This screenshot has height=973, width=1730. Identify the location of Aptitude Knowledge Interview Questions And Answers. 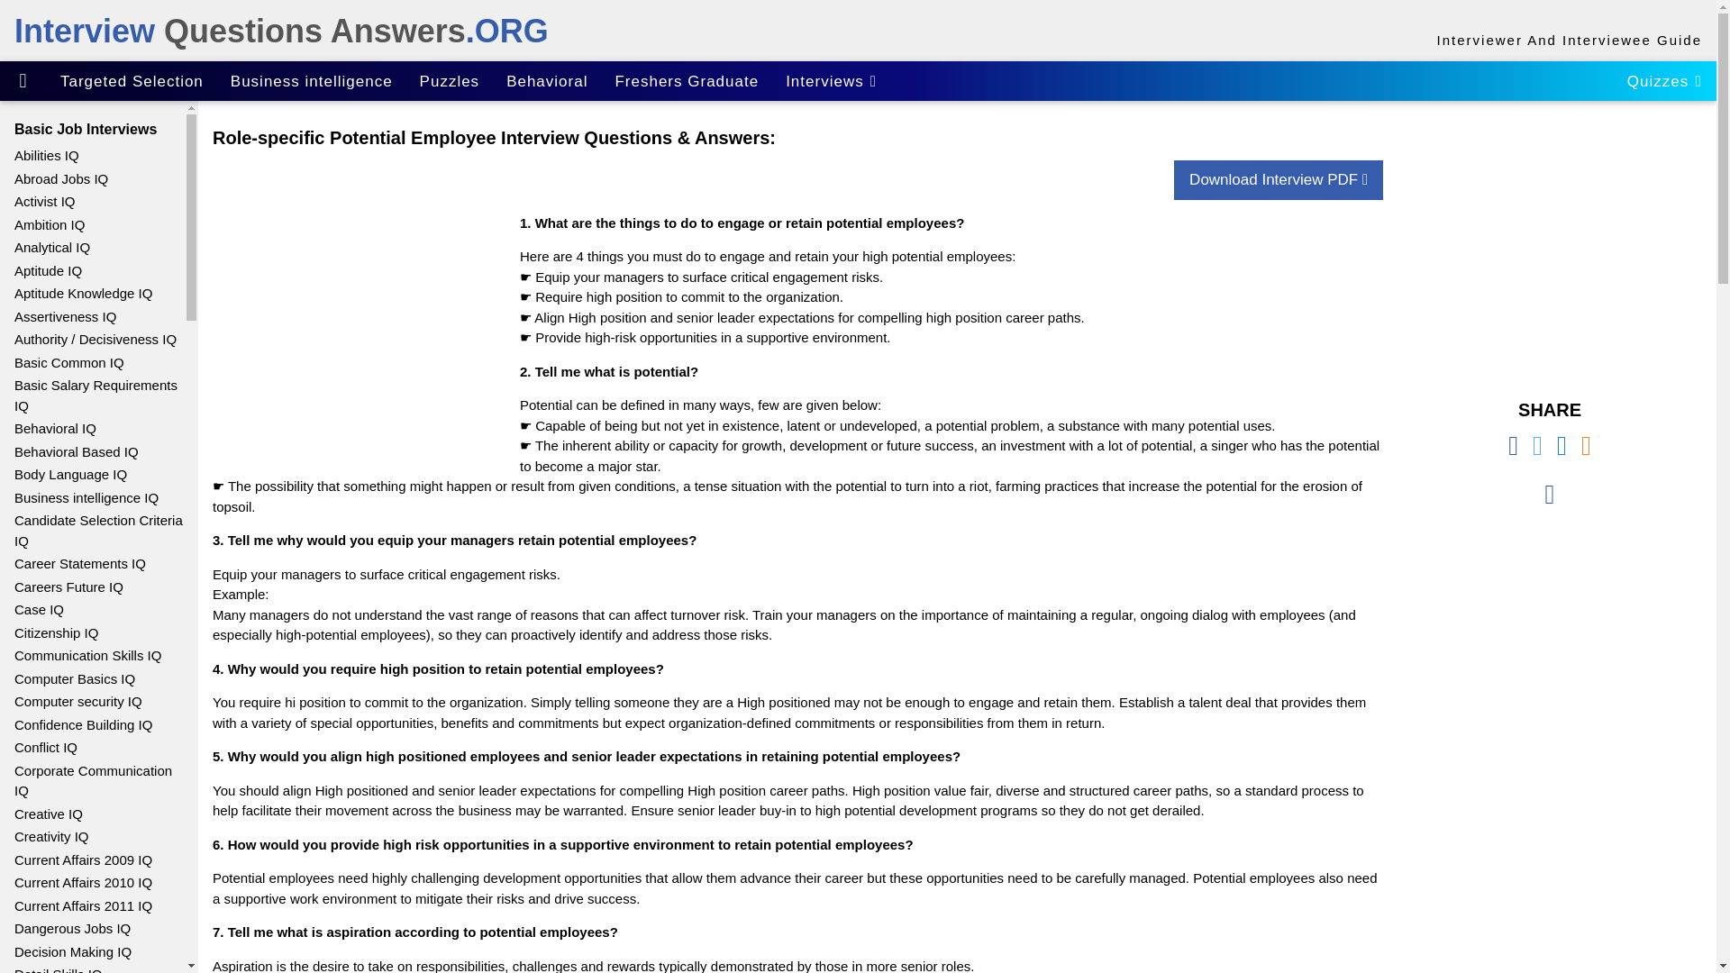
(92, 294).